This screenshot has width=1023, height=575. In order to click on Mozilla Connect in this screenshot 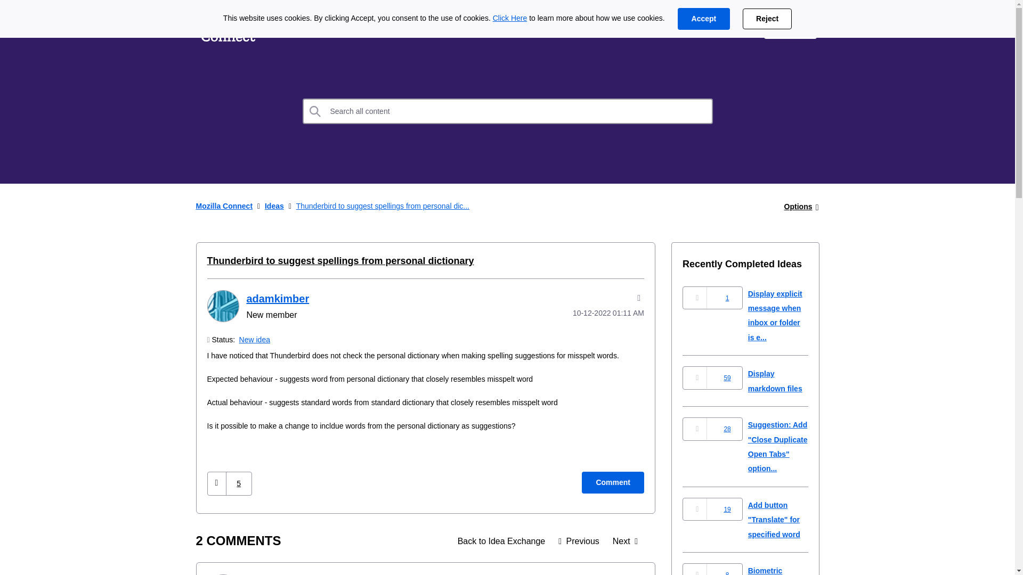, I will do `click(228, 28)`.